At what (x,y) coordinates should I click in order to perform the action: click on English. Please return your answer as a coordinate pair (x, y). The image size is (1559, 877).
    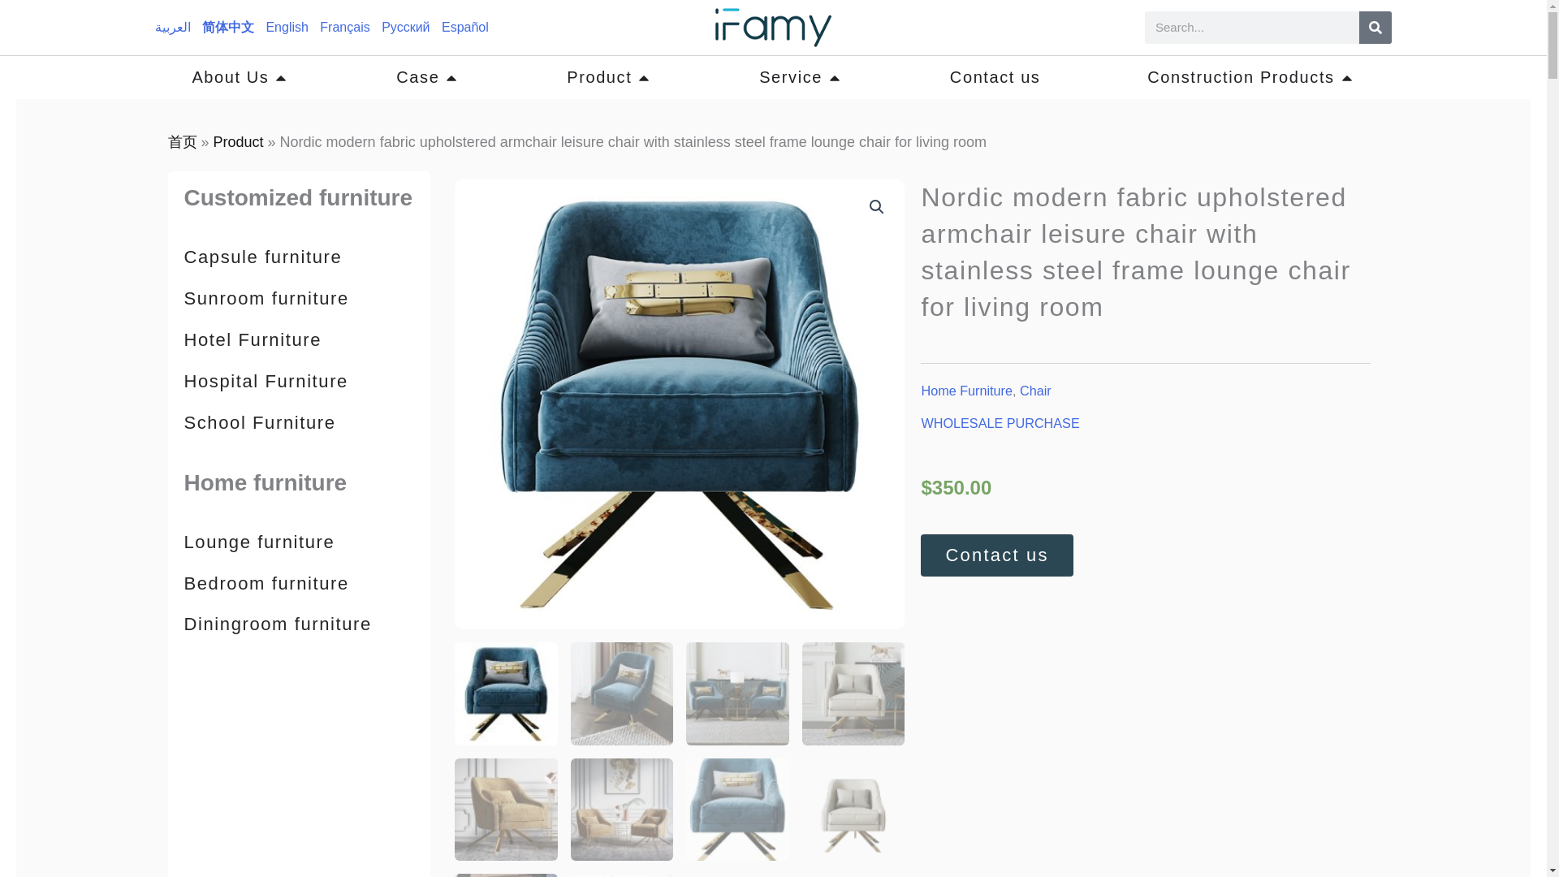
    Looking at the image, I should click on (286, 27).